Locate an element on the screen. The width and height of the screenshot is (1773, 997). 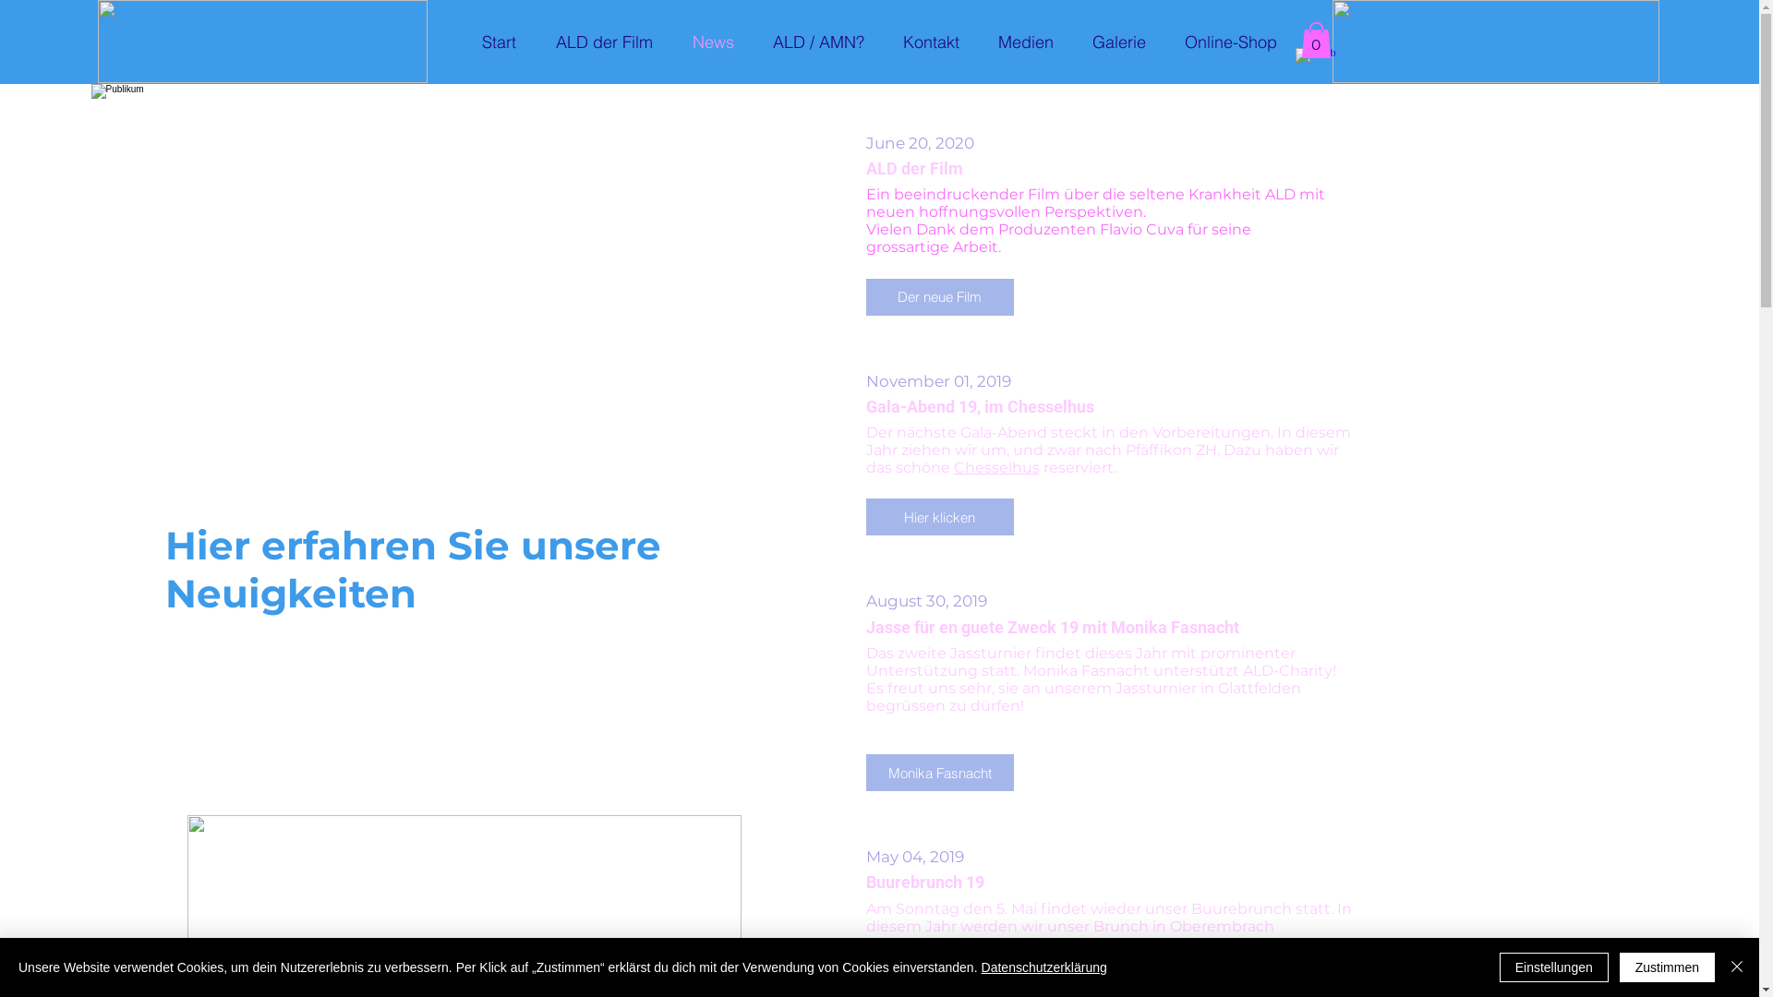
0 is located at coordinates (1315, 41).